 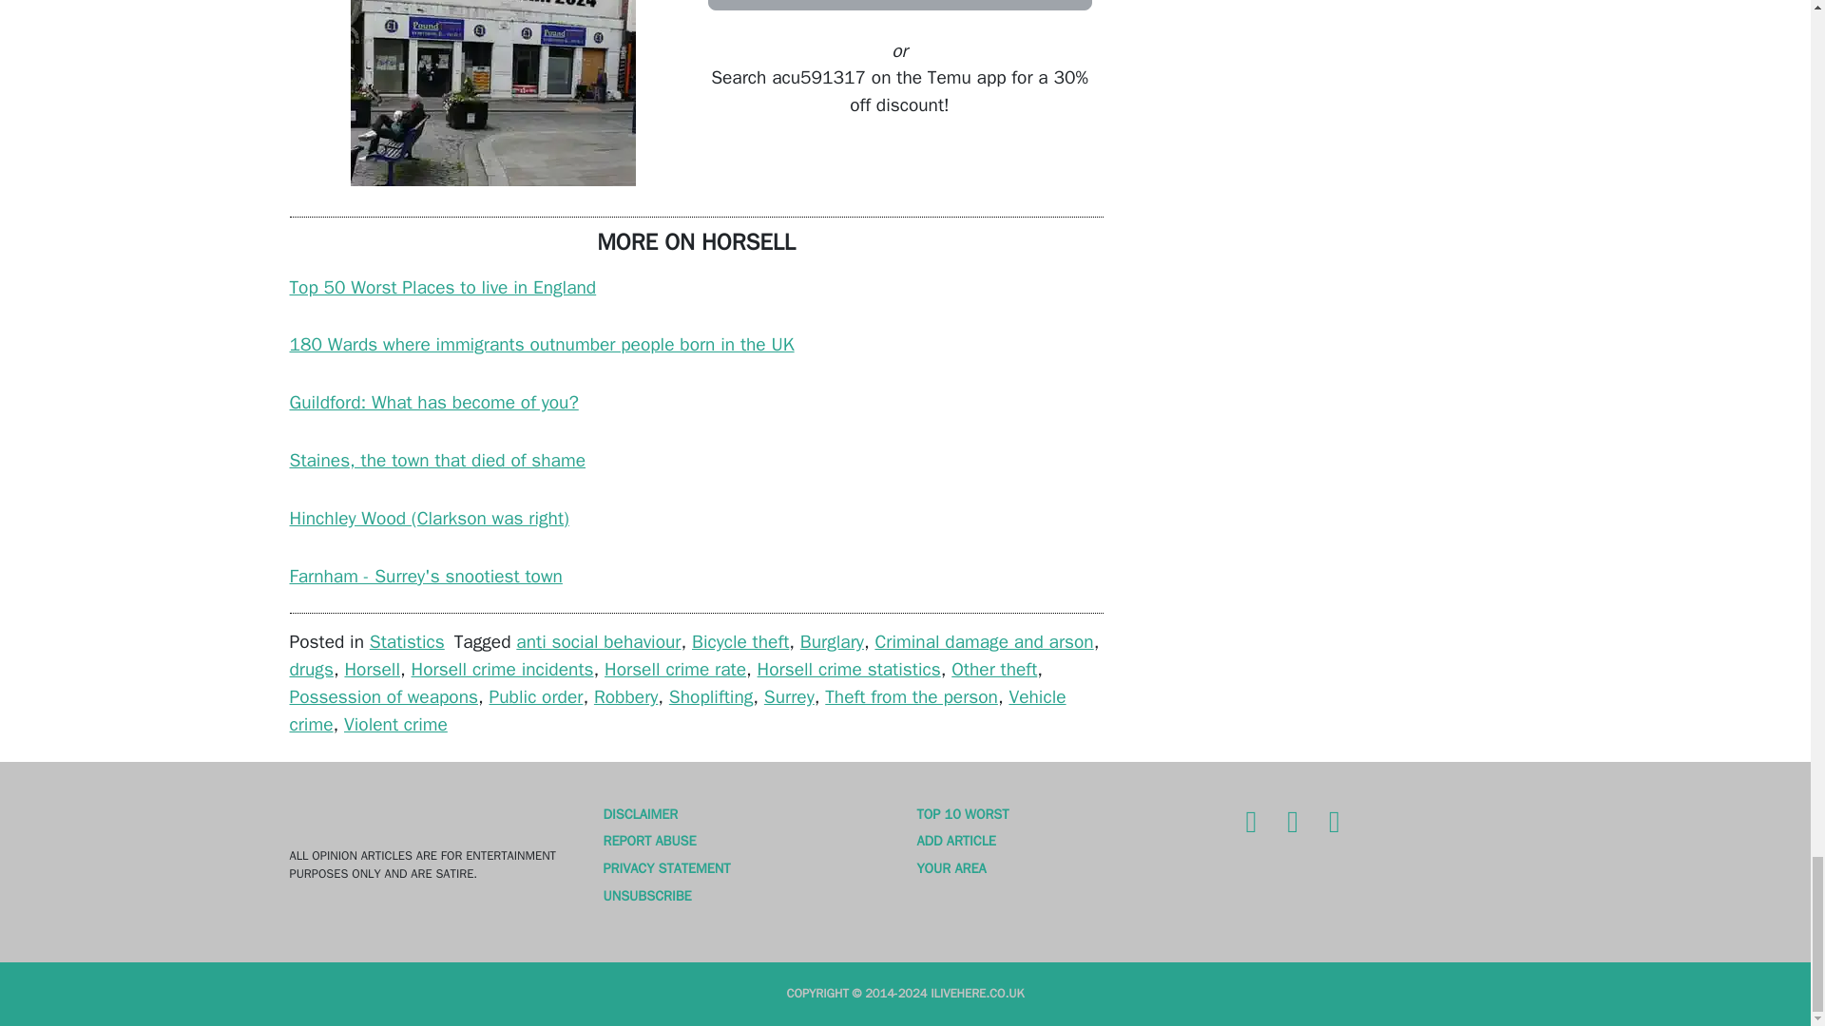 I want to click on Burglary, so click(x=832, y=642).